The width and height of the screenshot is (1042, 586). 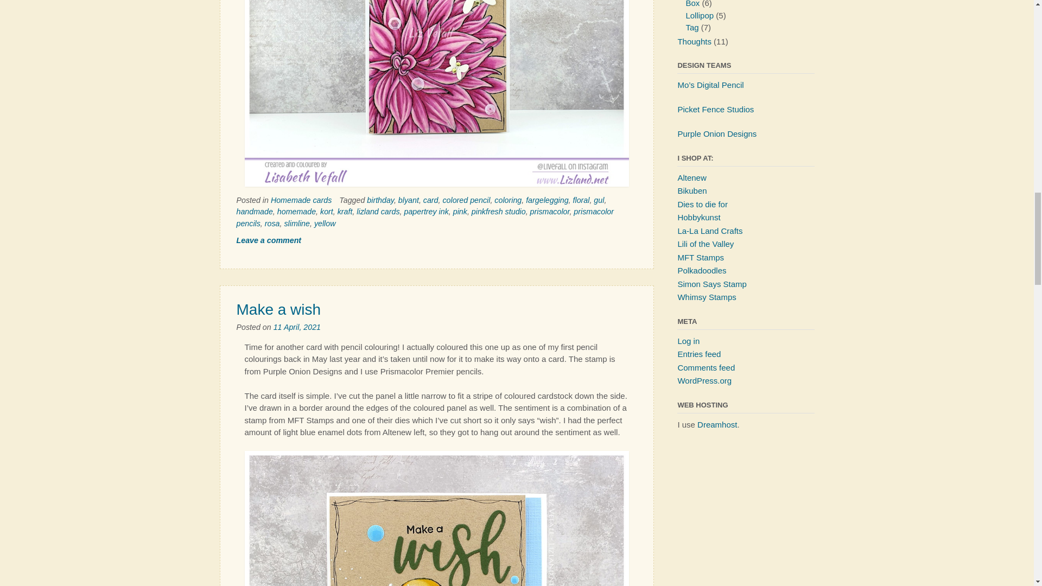 What do you see at coordinates (706, 243) in the screenshot?
I see `English shop with a wide range of gorgeous stamps` at bounding box center [706, 243].